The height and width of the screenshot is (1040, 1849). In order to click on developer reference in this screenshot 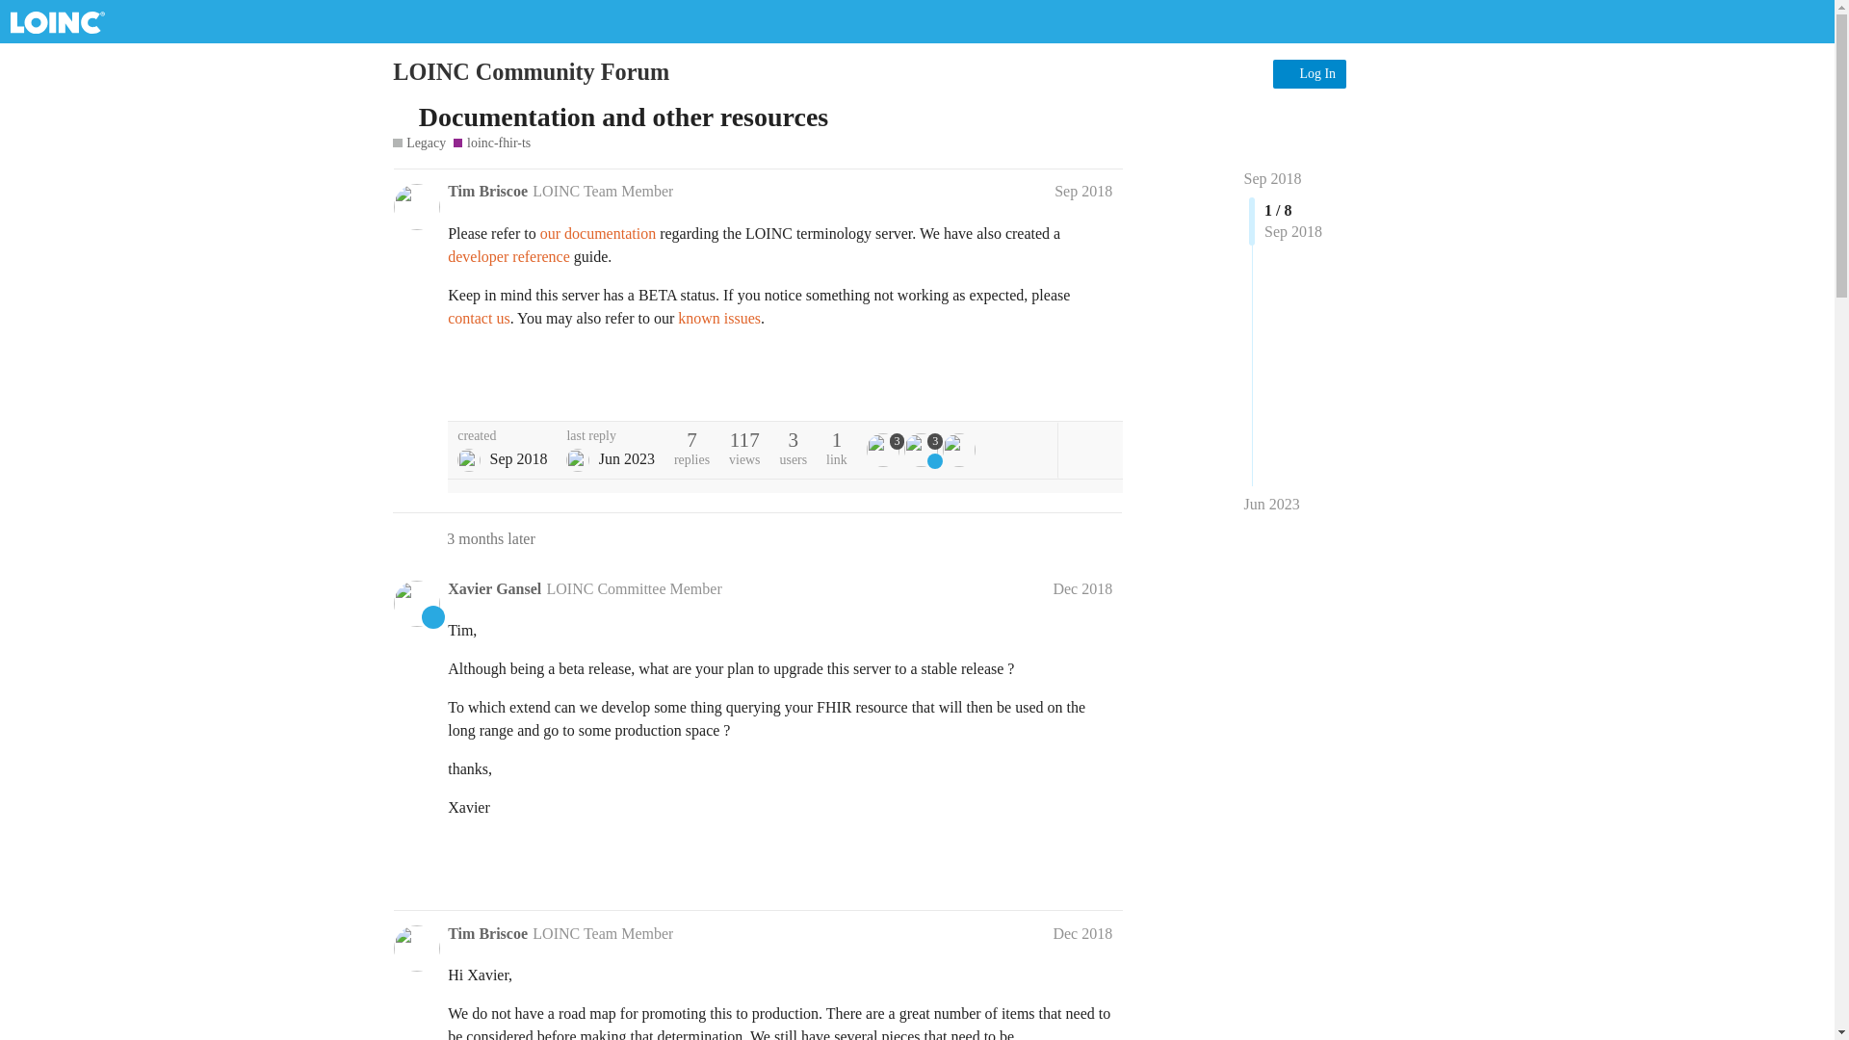, I will do `click(508, 256)`.